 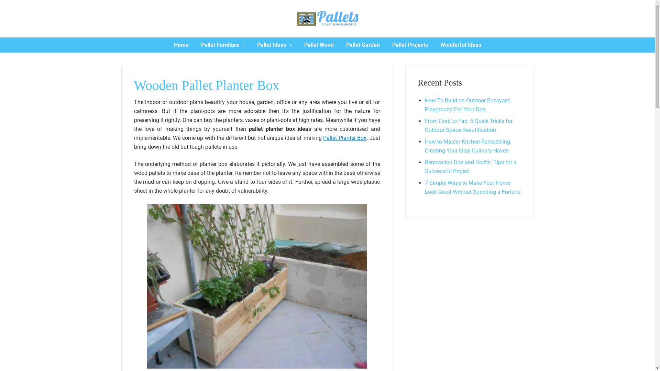 What do you see at coordinates (274, 45) in the screenshot?
I see `Pallet Ideas` at bounding box center [274, 45].